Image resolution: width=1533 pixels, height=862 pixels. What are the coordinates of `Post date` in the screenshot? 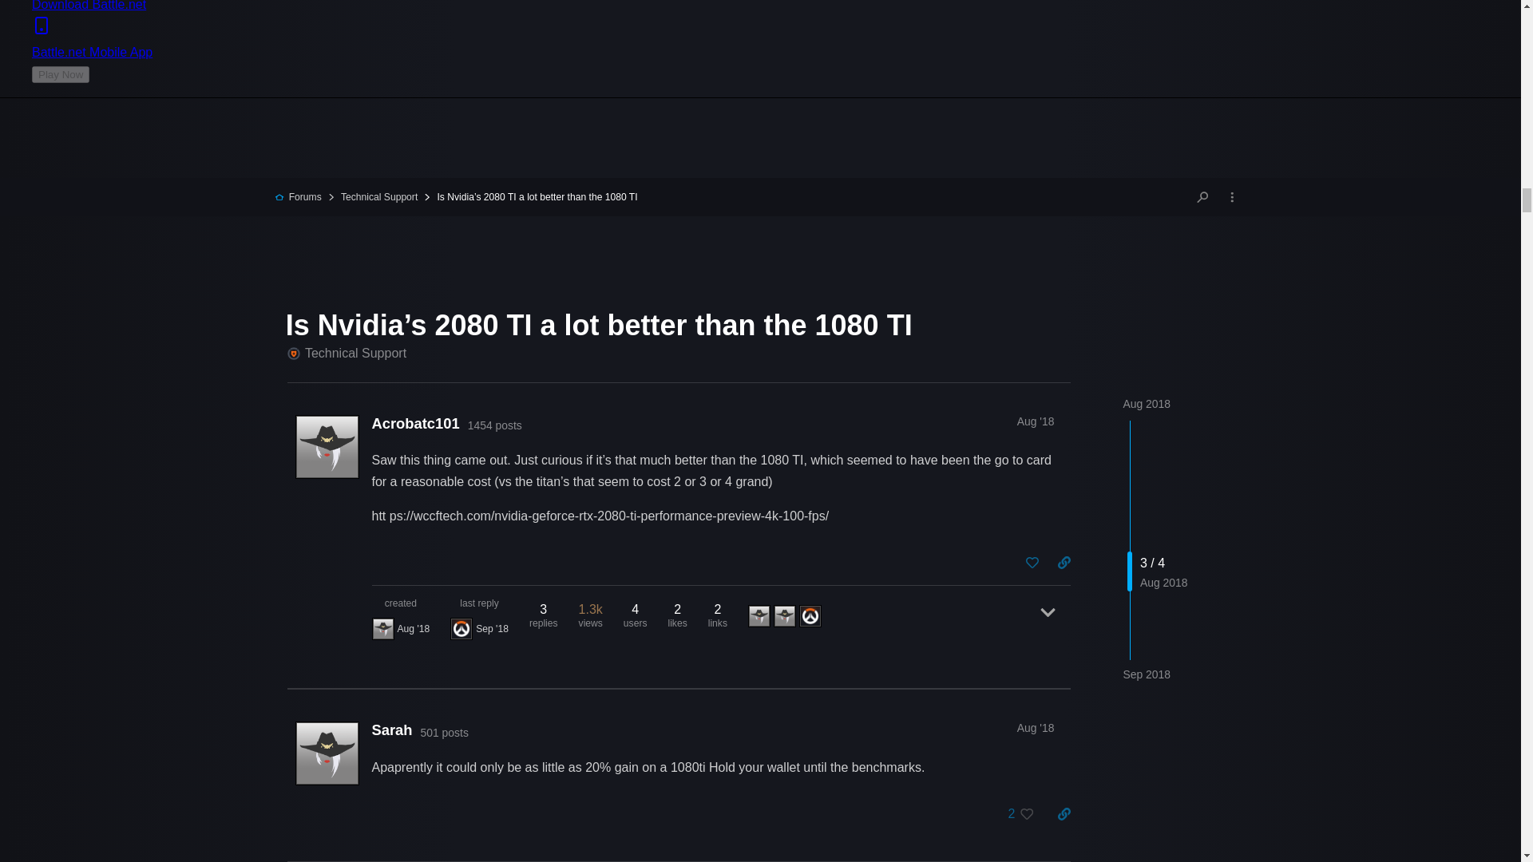 It's located at (1036, 421).